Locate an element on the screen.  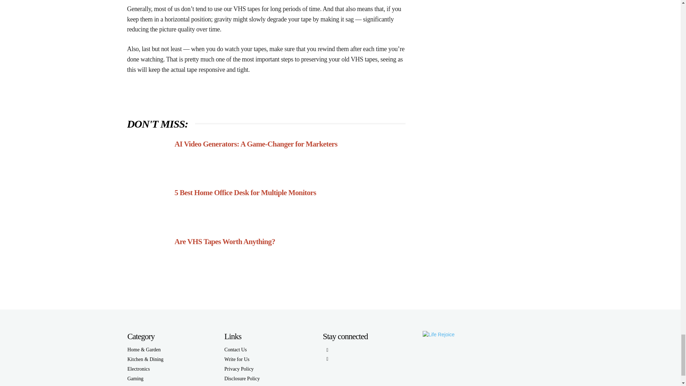
Are VHS Tapes Worth Anything? is located at coordinates (224, 242).